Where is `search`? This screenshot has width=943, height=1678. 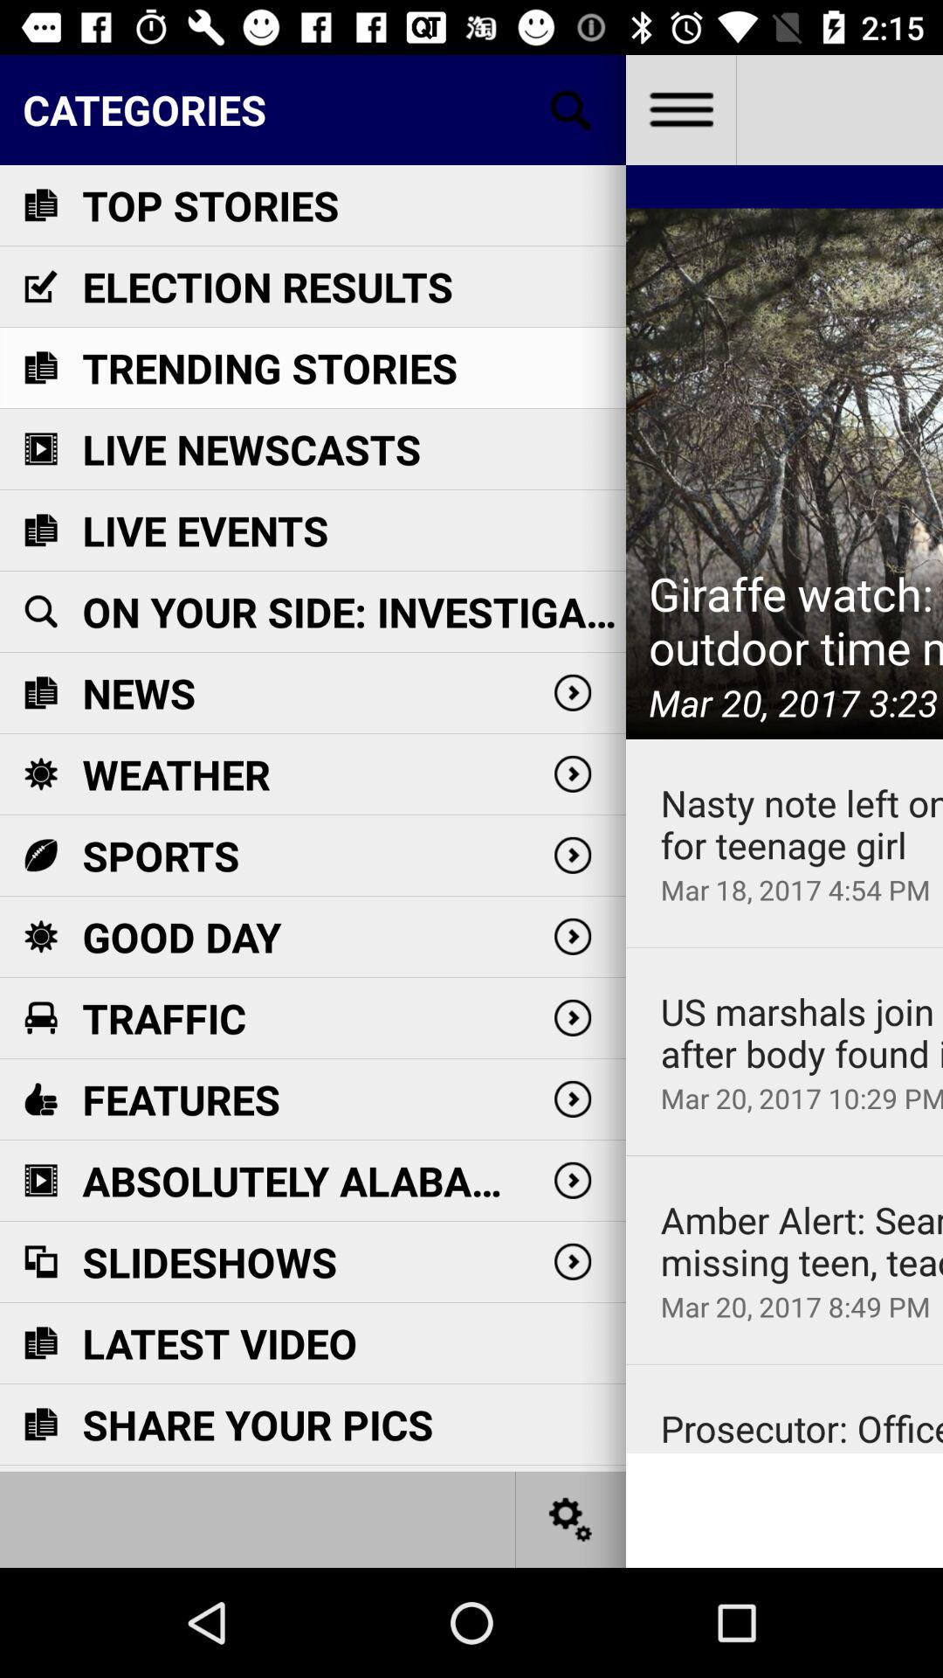 search is located at coordinates (571, 110).